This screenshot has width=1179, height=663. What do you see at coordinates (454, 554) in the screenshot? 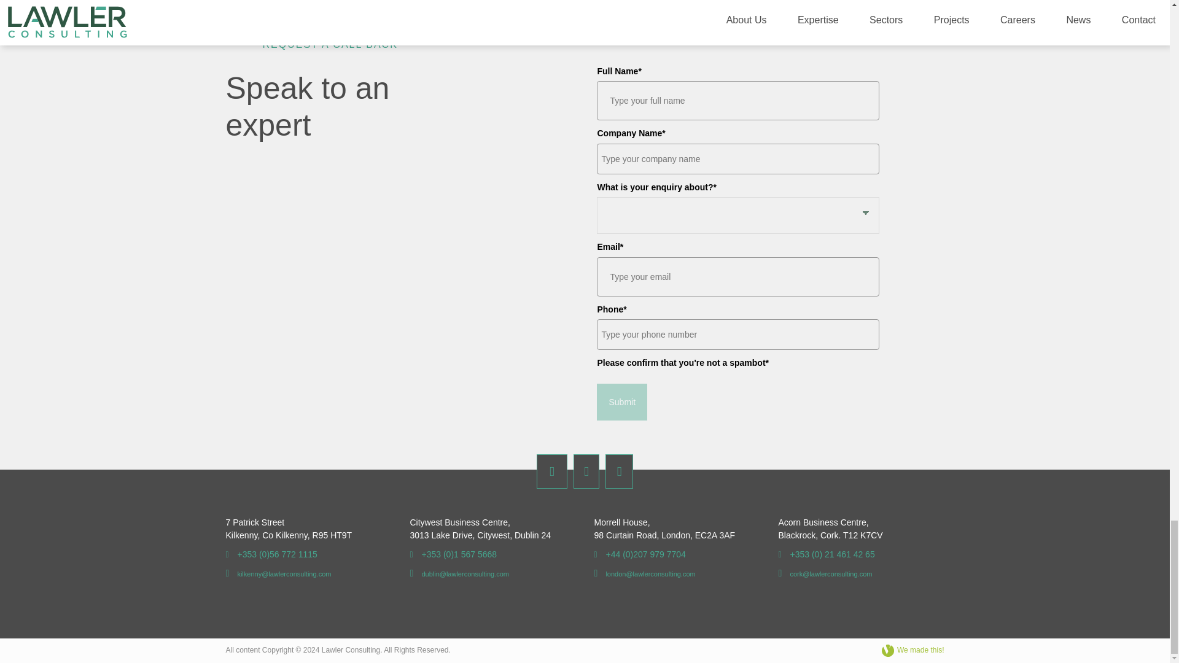
I see `Link to call Dublin Office` at bounding box center [454, 554].